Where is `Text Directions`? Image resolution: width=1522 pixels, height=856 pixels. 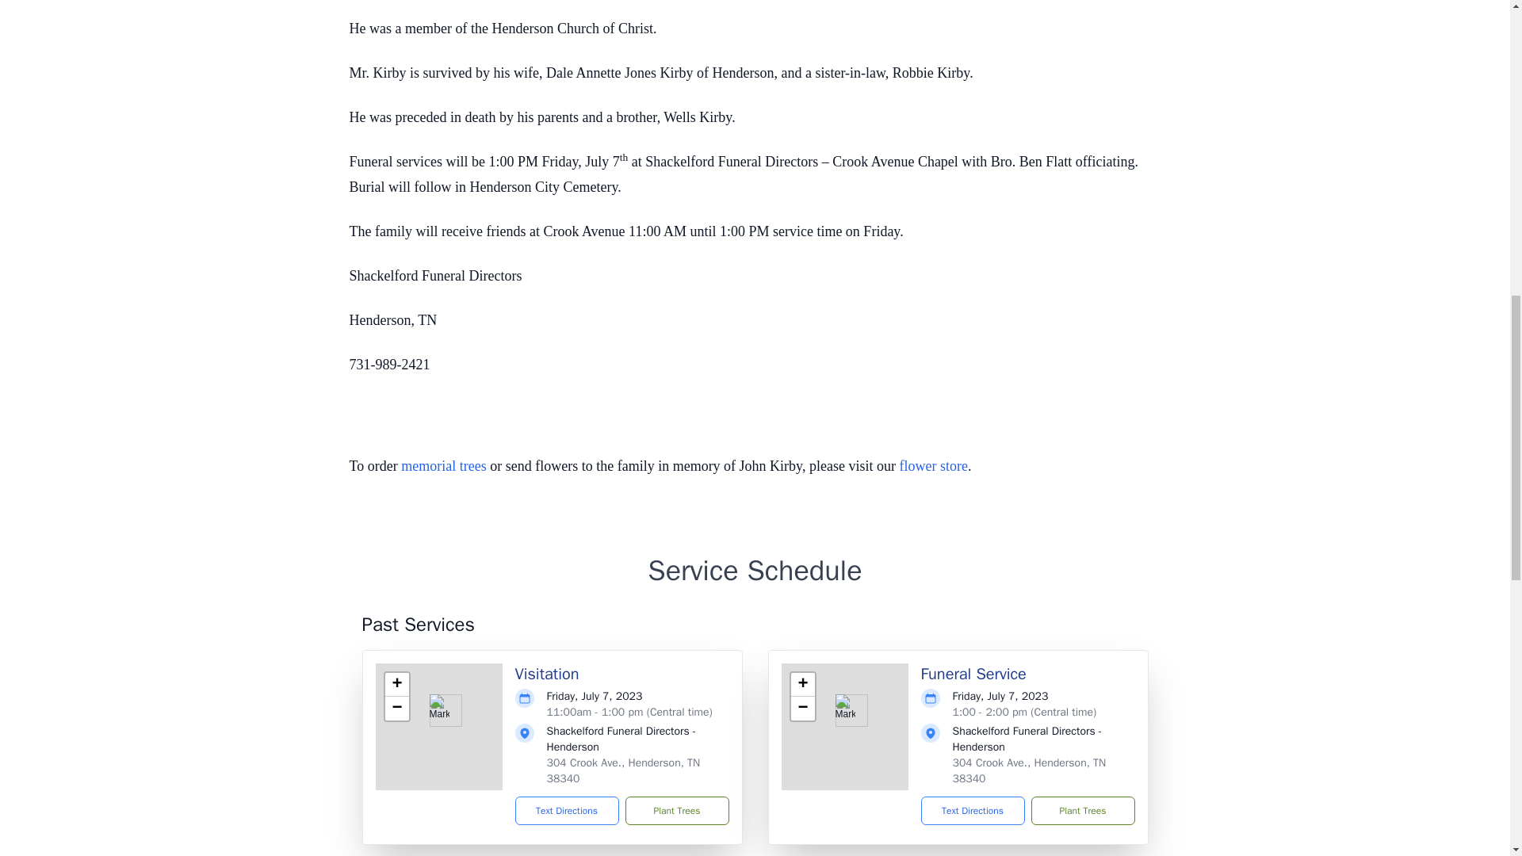
Text Directions is located at coordinates (972, 811).